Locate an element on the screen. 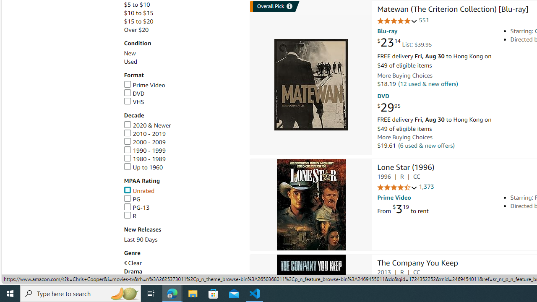 Image resolution: width=537 pixels, height=302 pixels. Clear is located at coordinates (133, 263).